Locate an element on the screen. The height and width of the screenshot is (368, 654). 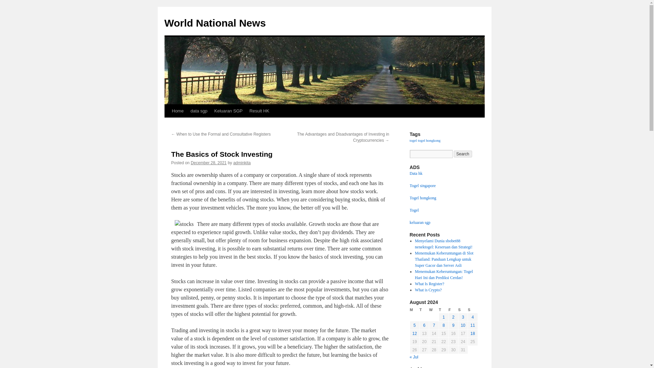
View all posts by adminkita is located at coordinates (242, 163).